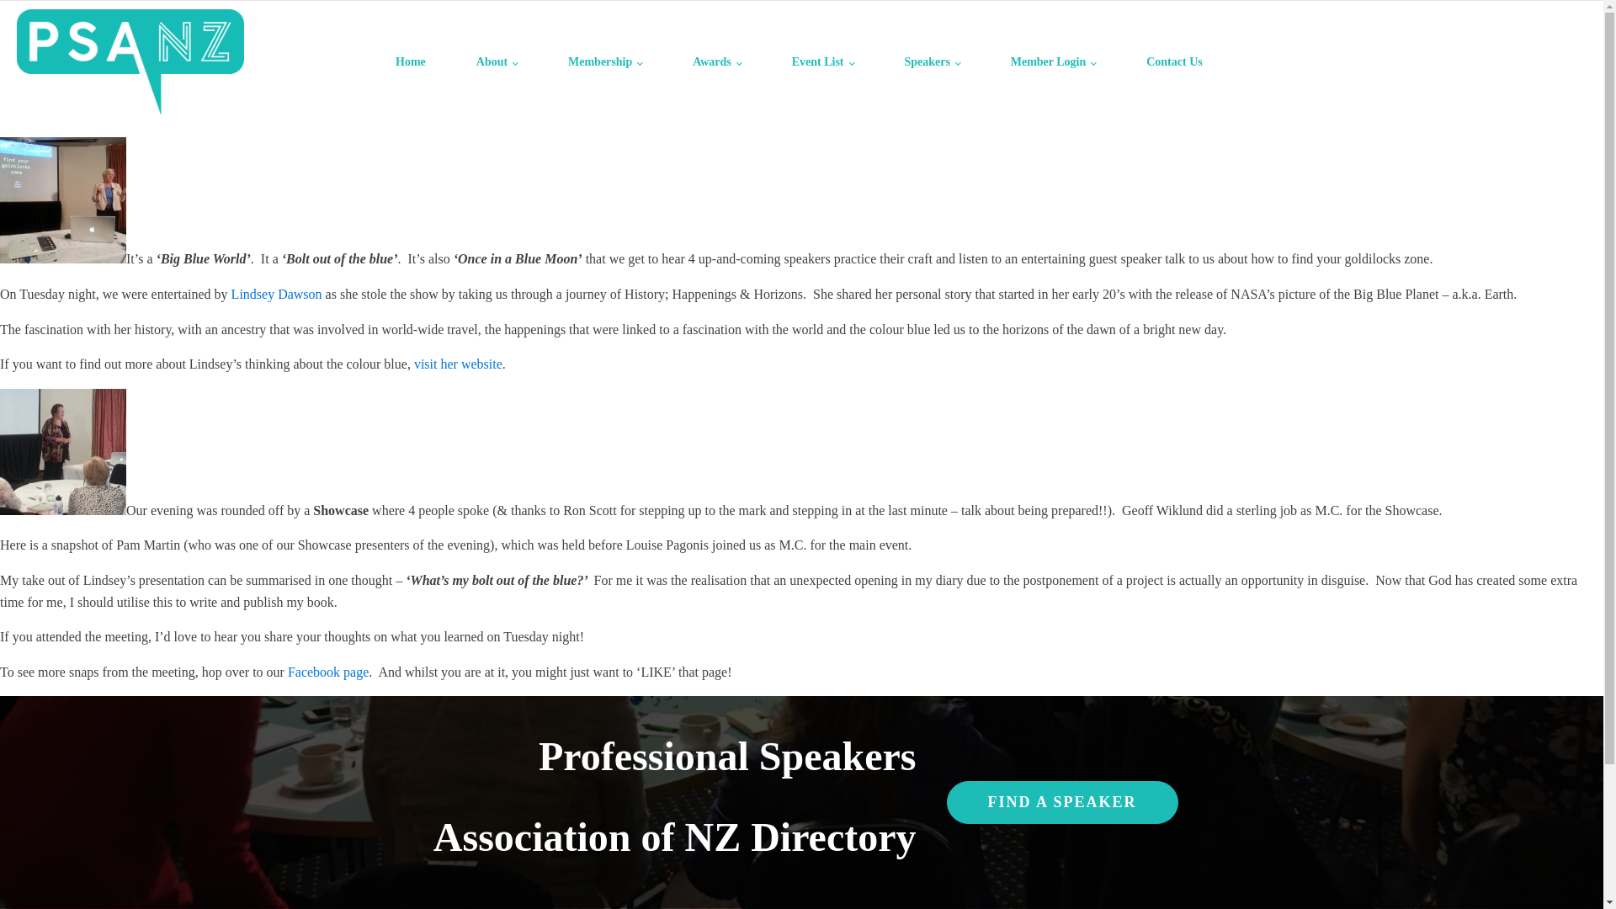 The image size is (1616, 909). What do you see at coordinates (410, 62) in the screenshot?
I see `Home` at bounding box center [410, 62].